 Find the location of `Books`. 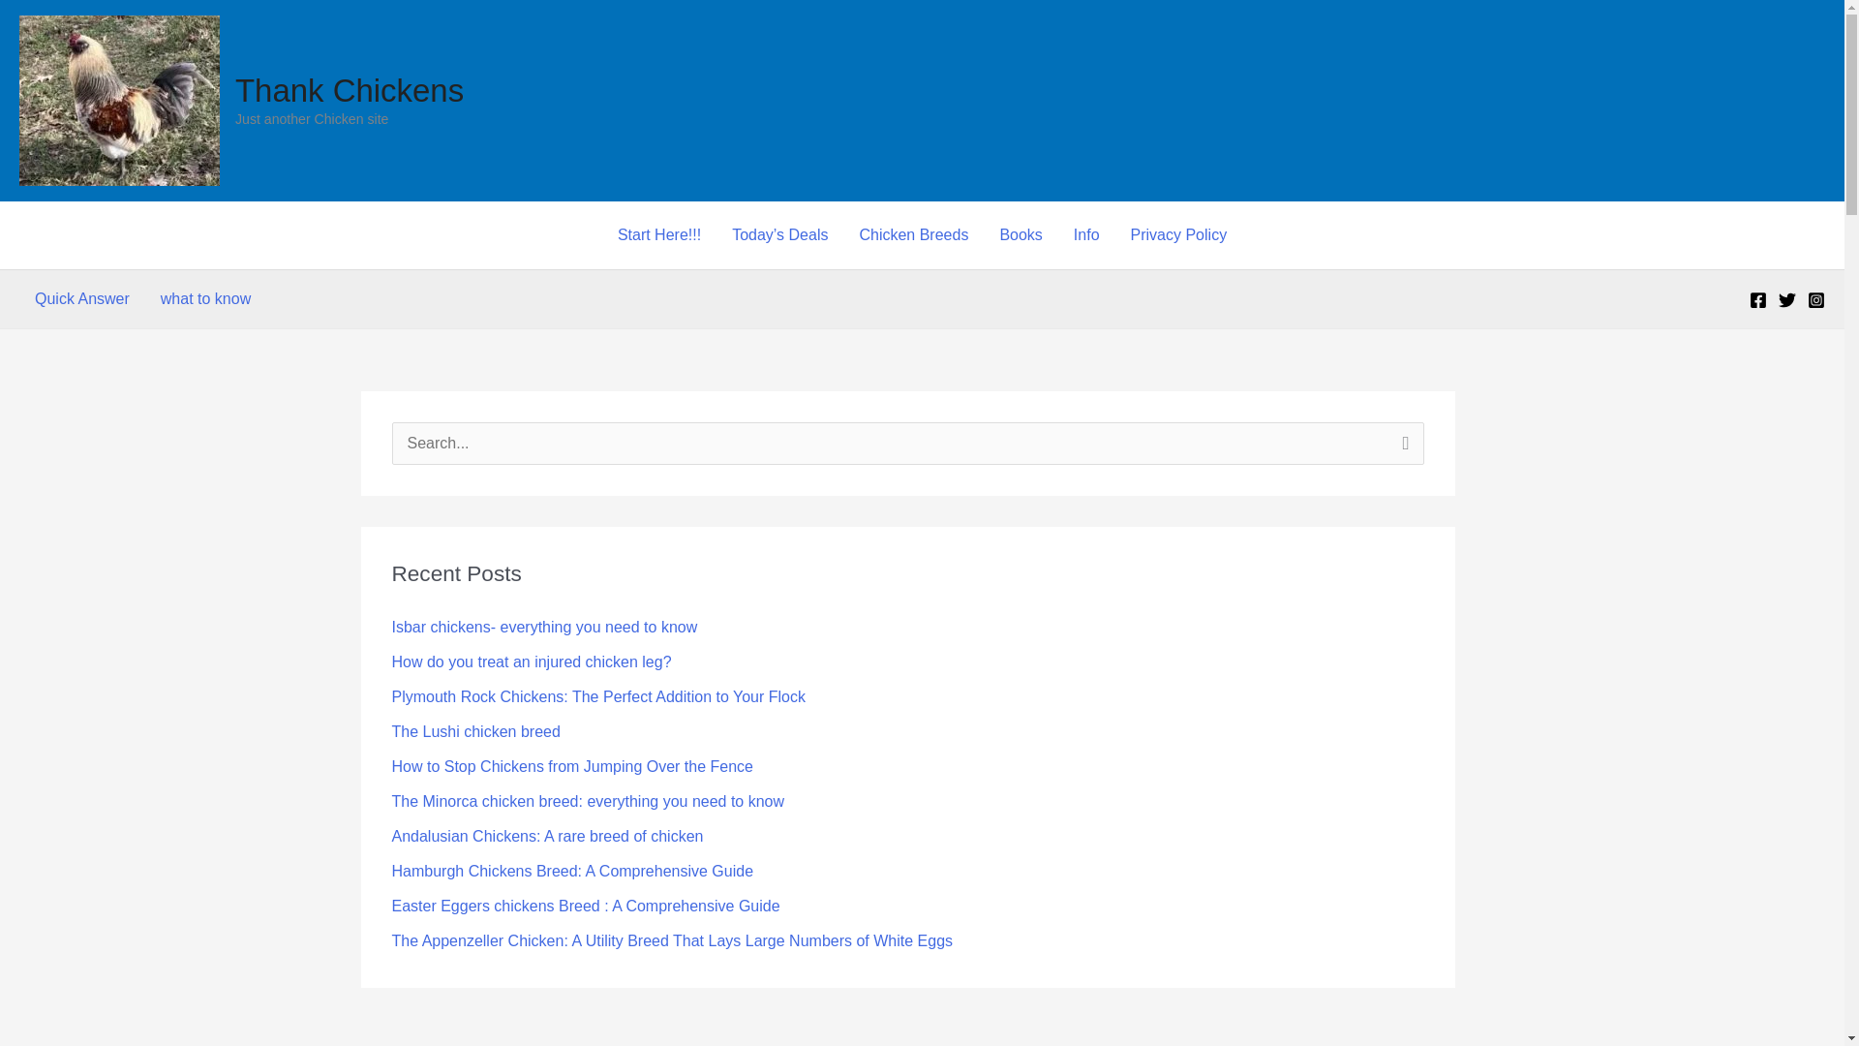

Books is located at coordinates (1021, 234).